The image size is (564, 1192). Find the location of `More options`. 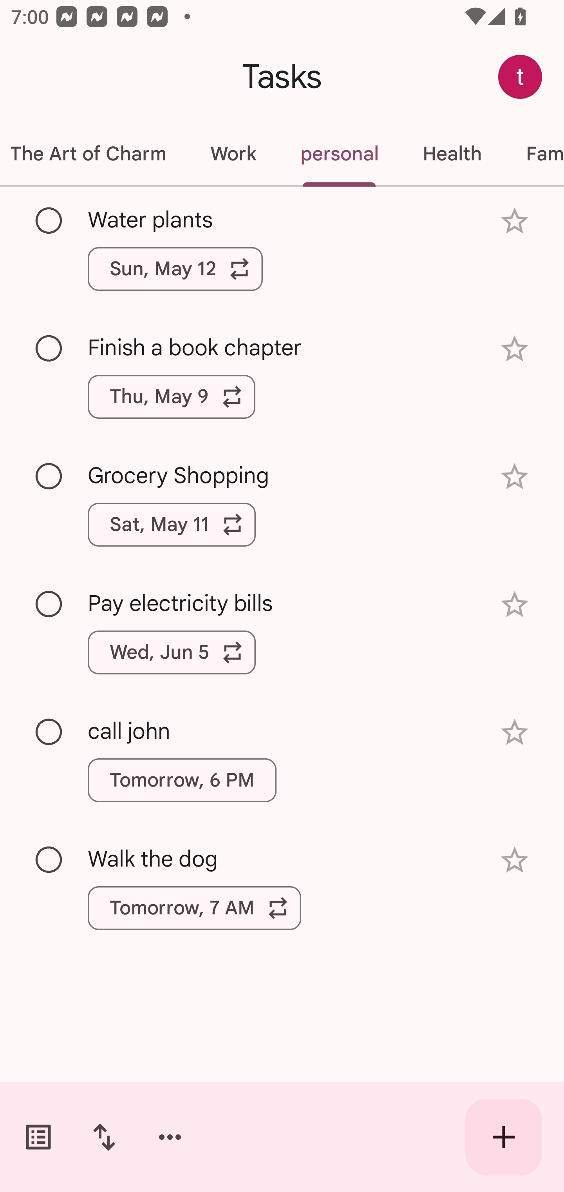

More options is located at coordinates (170, 1137).